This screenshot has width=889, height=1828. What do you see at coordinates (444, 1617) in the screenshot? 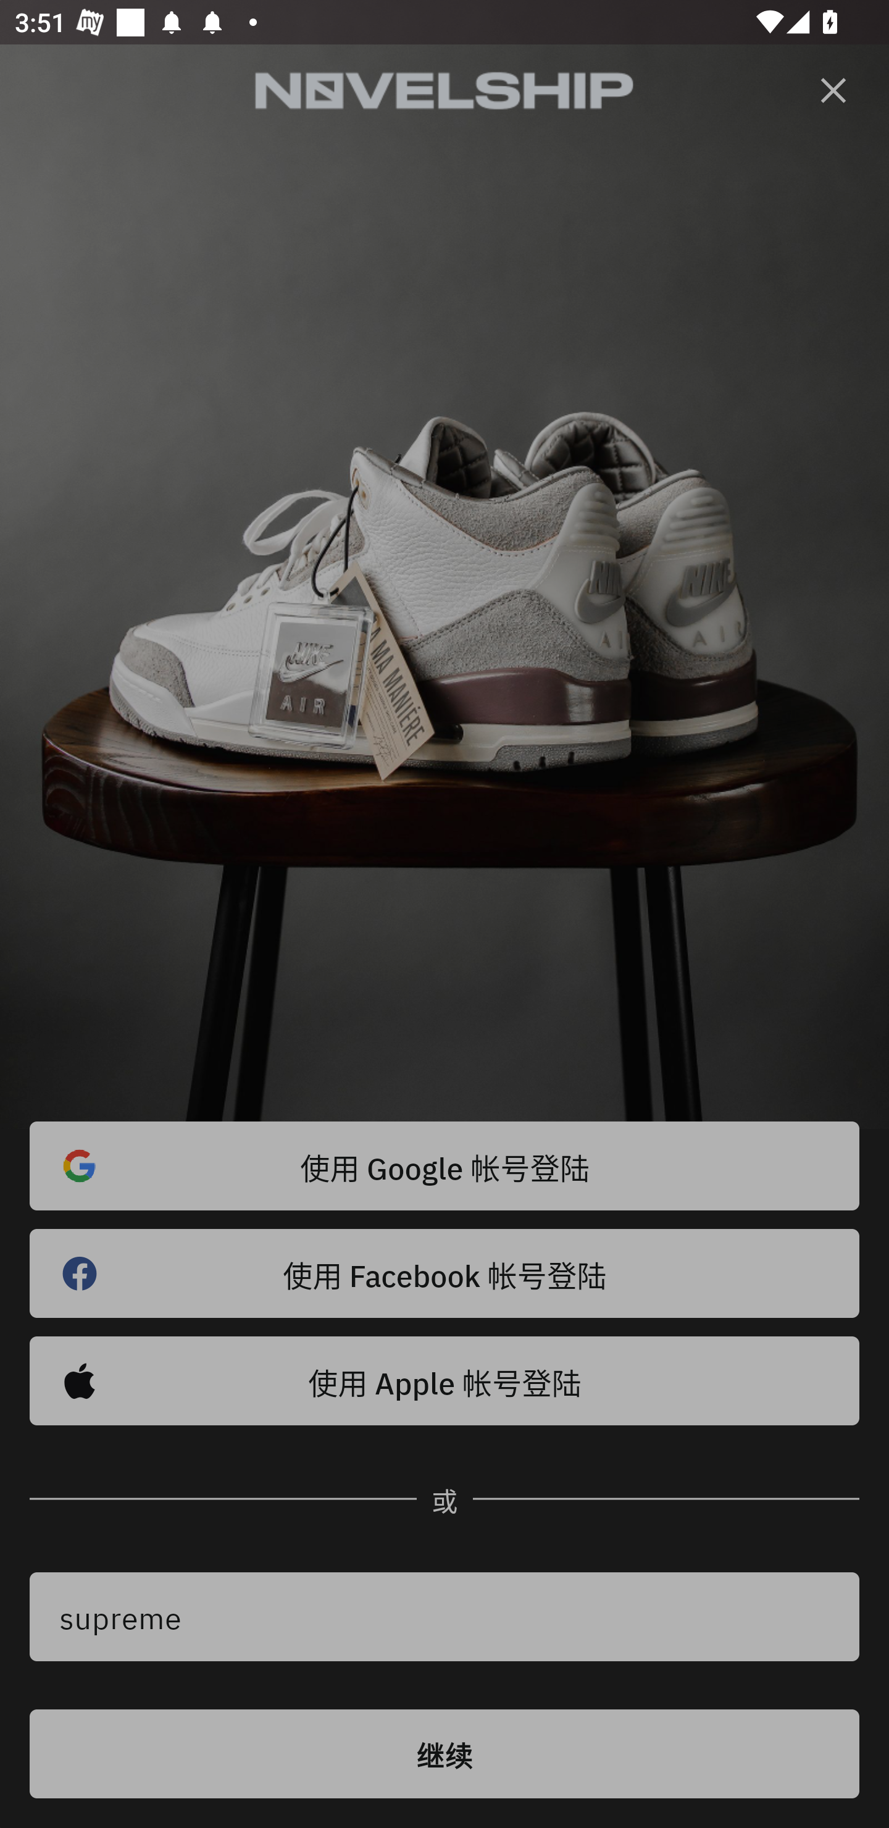
I see `supreme` at bounding box center [444, 1617].